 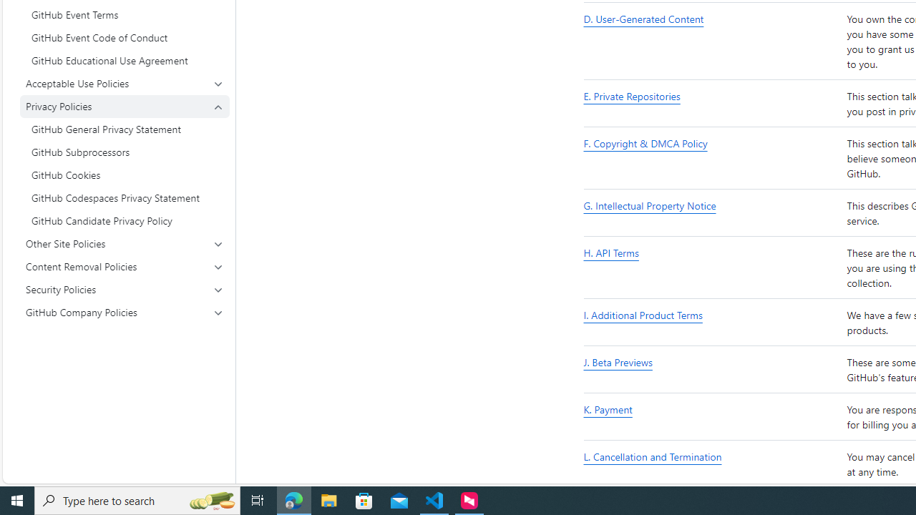 I want to click on E. Private Repositories, so click(x=713, y=104).